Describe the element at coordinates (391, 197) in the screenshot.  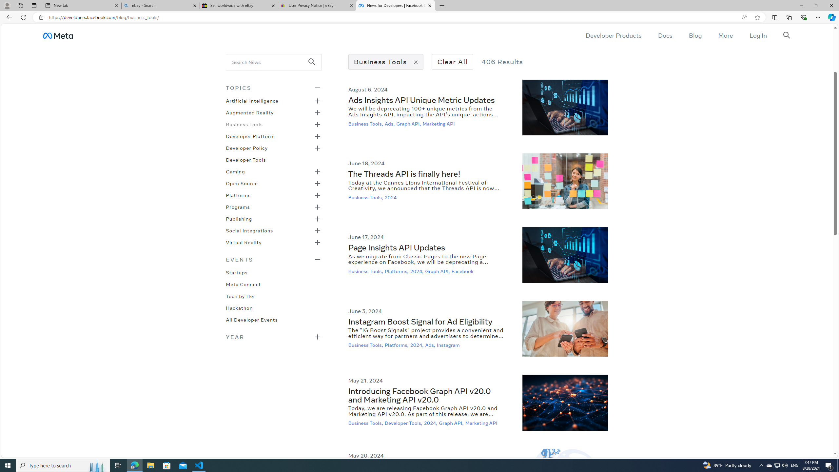
I see `2024` at that location.